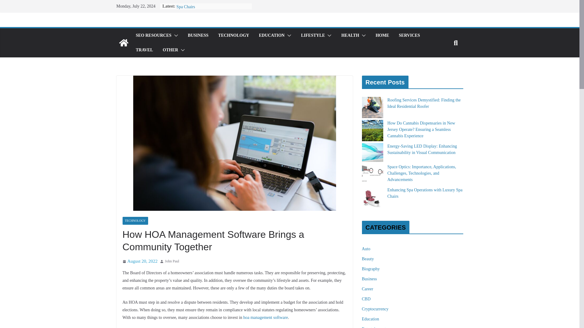 This screenshot has width=584, height=328. What do you see at coordinates (172, 261) in the screenshot?
I see `John Paul` at bounding box center [172, 261].